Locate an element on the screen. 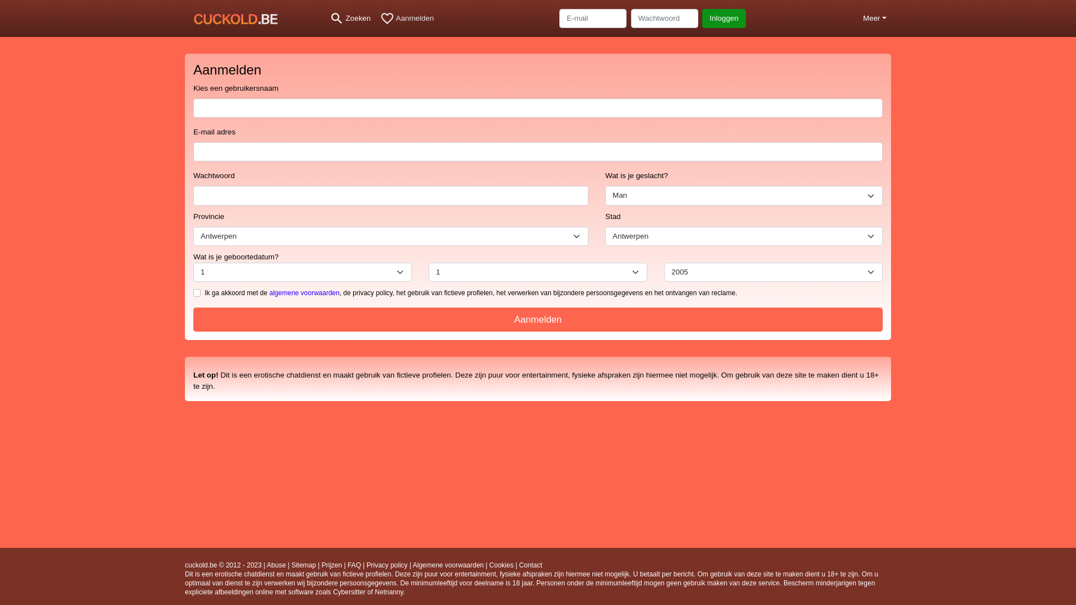 The width and height of the screenshot is (1076, 605). algemene voorwaarden is located at coordinates (305, 293).